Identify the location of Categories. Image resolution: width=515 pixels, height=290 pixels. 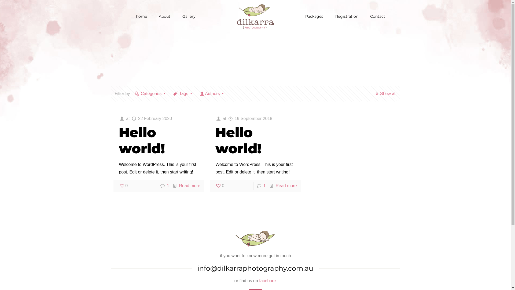
(151, 93).